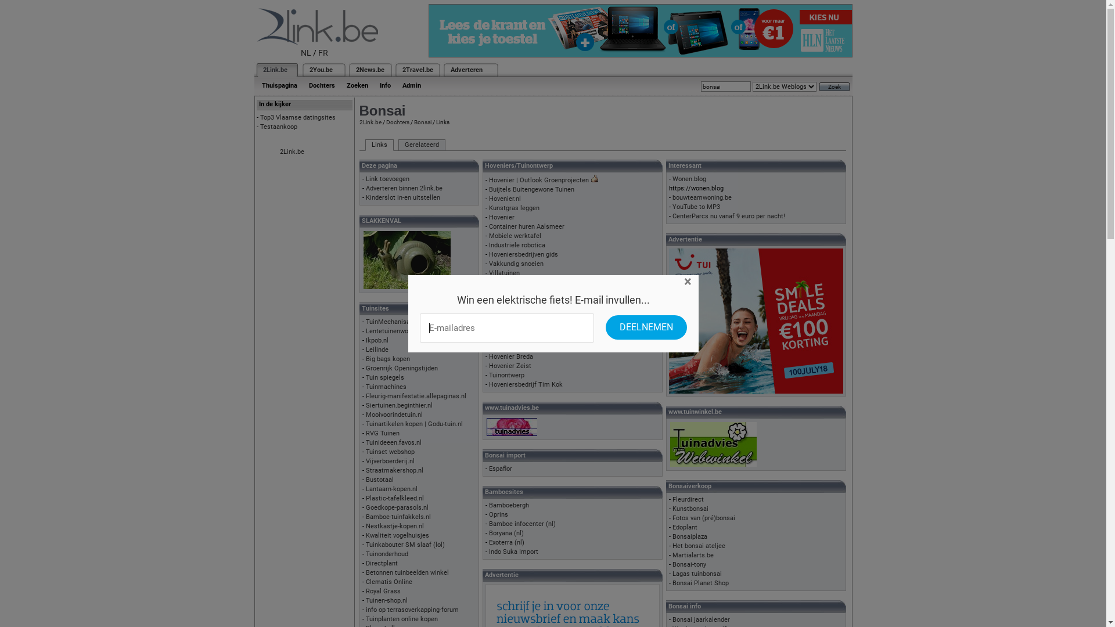 This screenshot has height=627, width=1115. Describe the element at coordinates (699, 546) in the screenshot. I see `Het bonsai ateljee` at that location.